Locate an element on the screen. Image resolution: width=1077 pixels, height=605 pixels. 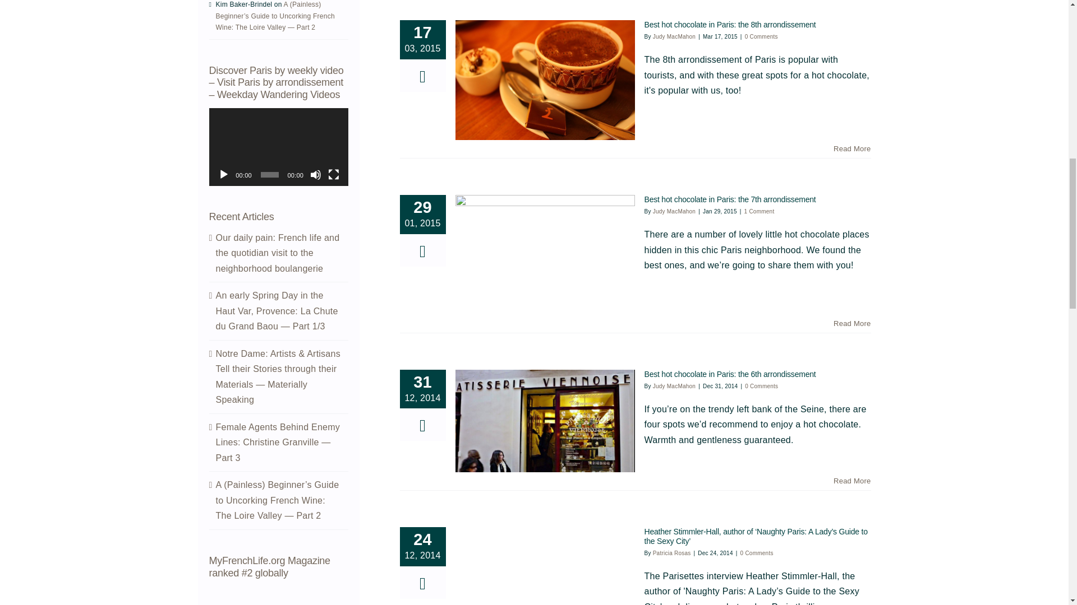
Posts by Judy MacMahon is located at coordinates (674, 37).